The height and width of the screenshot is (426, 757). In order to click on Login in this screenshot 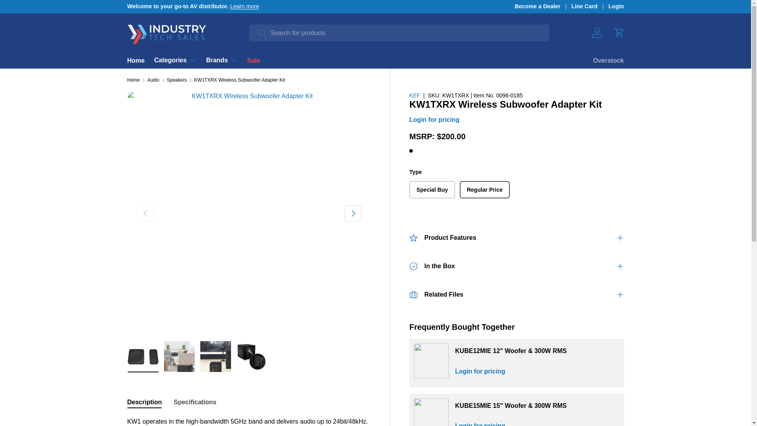, I will do `click(616, 7)`.